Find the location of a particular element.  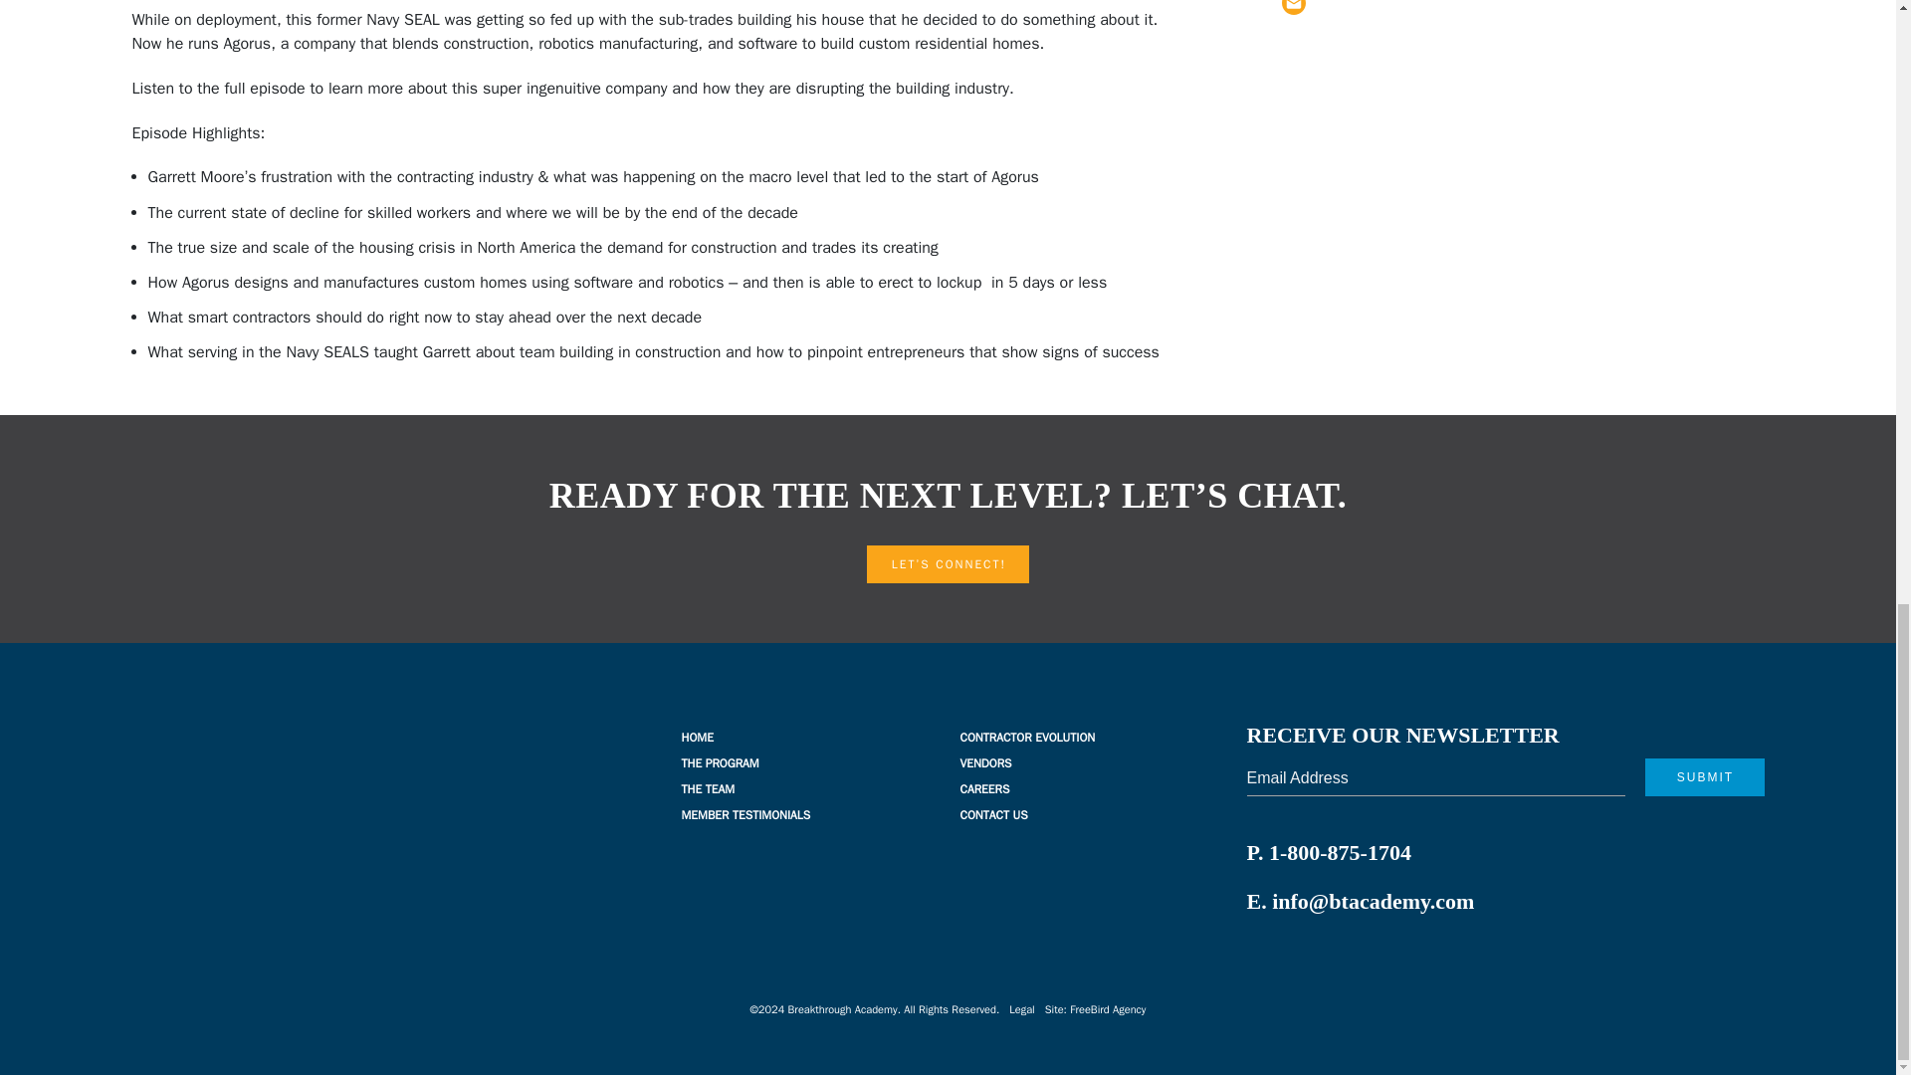

HOME is located at coordinates (697, 738).